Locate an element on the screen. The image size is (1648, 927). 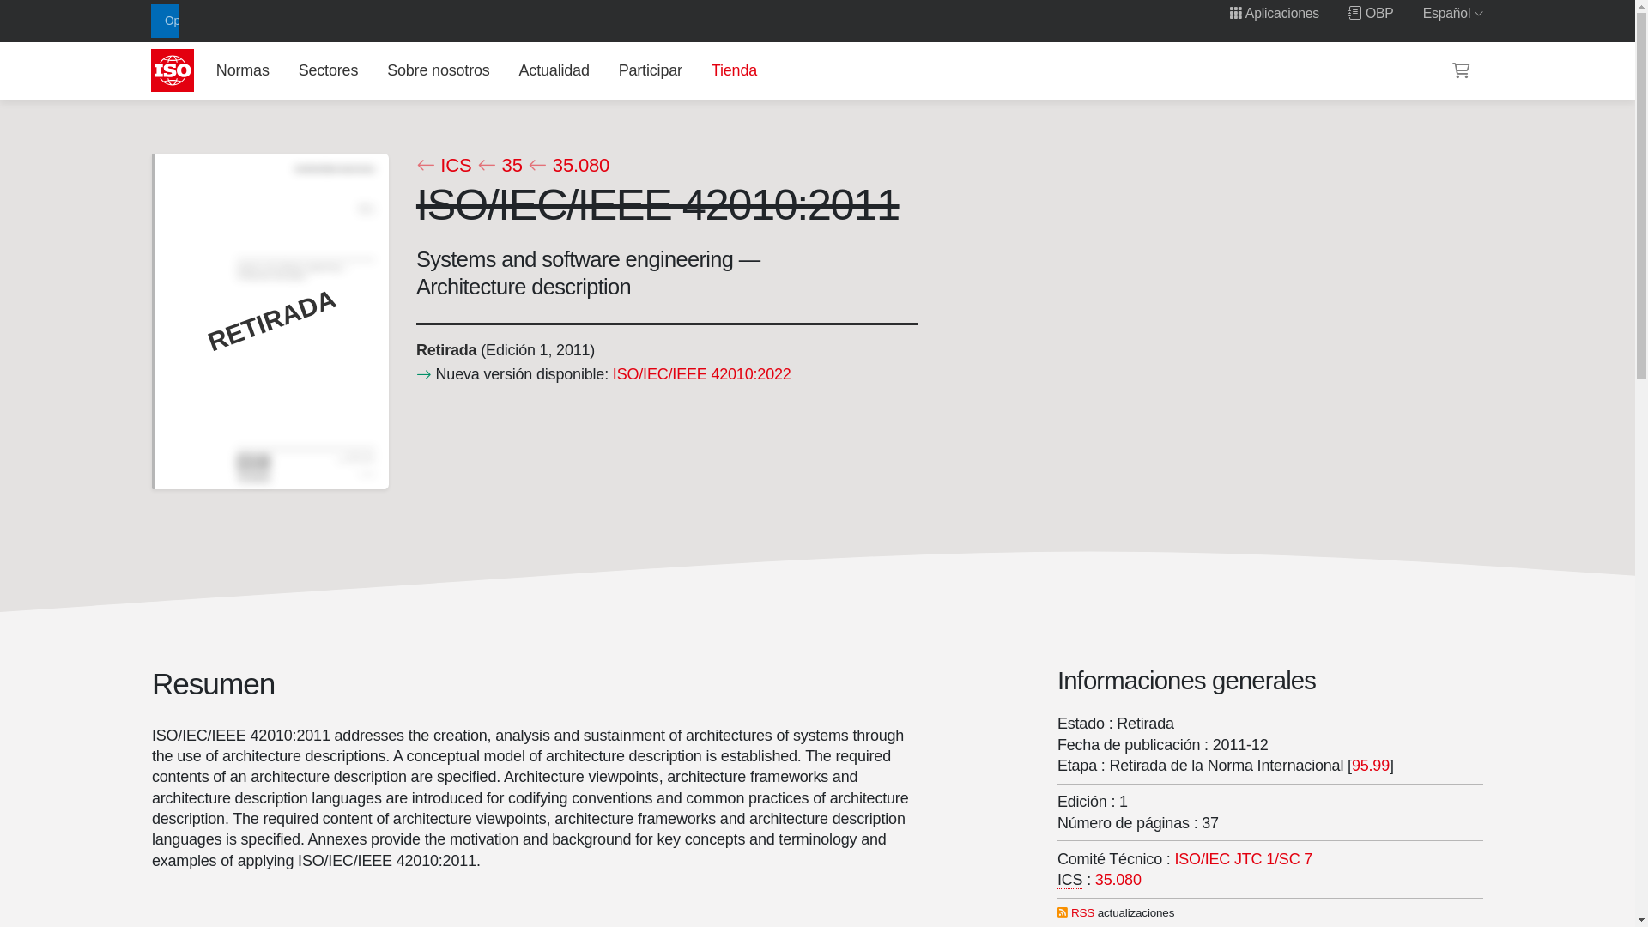
Software is located at coordinates (1118, 881).